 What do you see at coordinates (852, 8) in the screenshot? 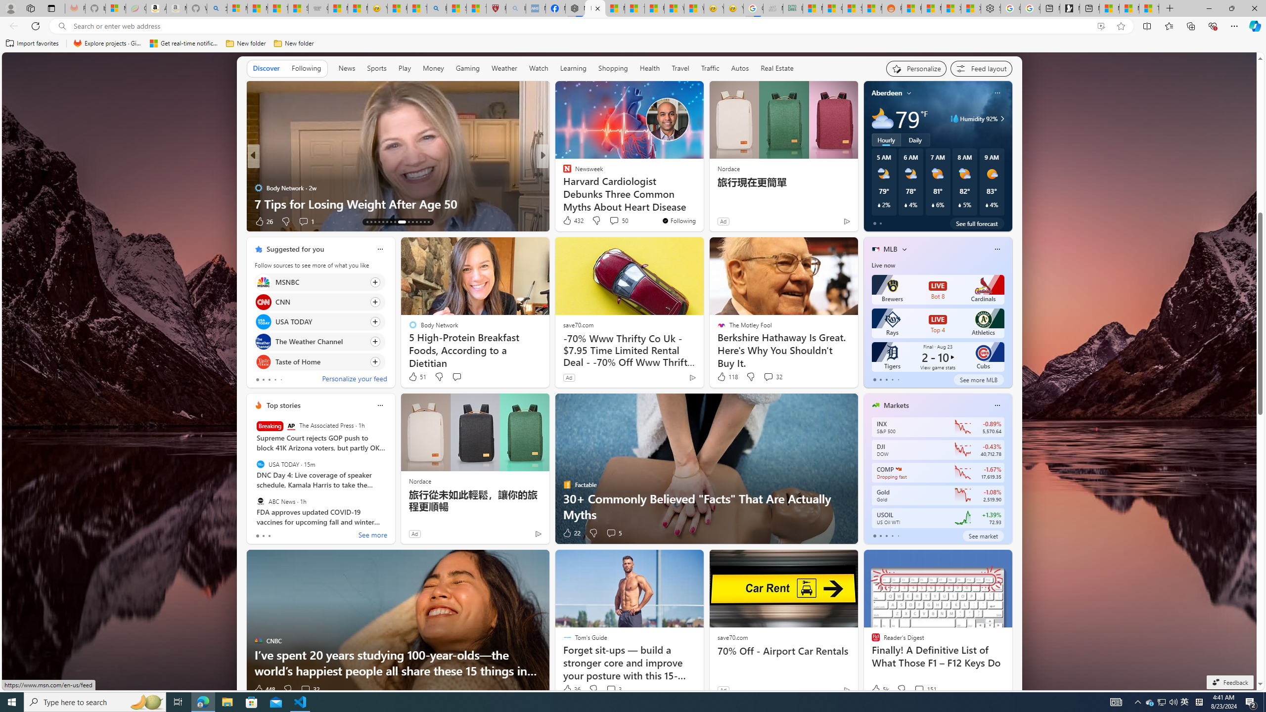
I see `Stocks - MSN` at bounding box center [852, 8].